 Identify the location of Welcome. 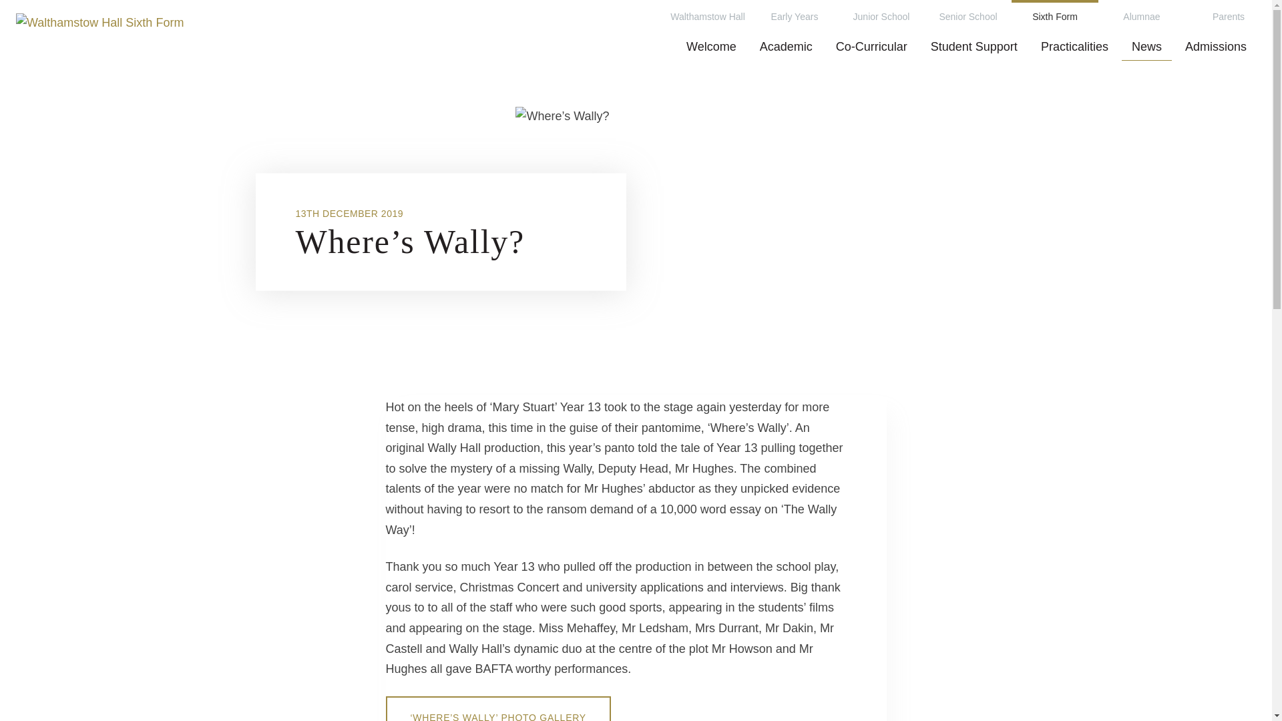
(711, 46).